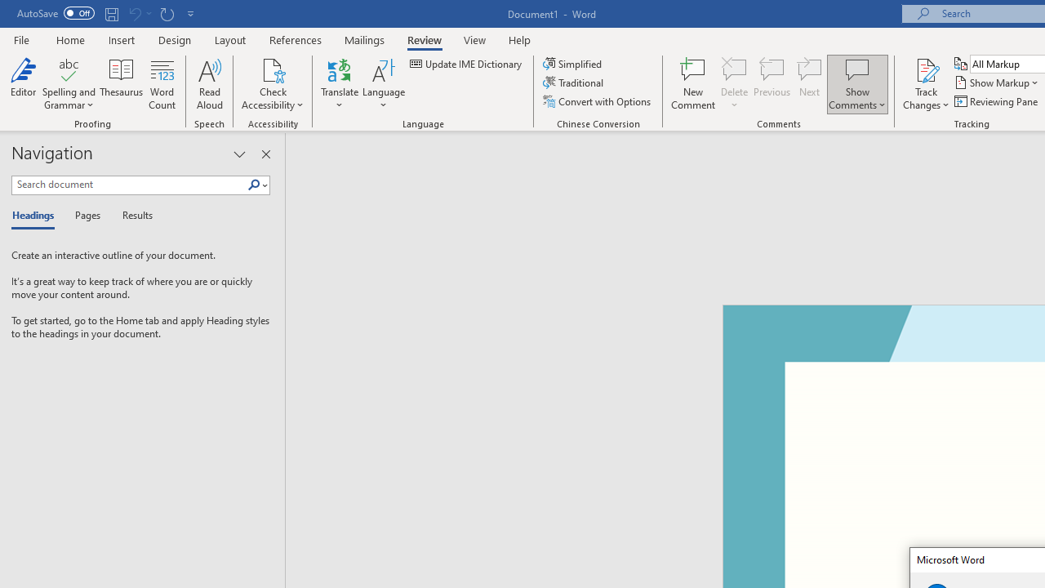  I want to click on Next, so click(810, 83).